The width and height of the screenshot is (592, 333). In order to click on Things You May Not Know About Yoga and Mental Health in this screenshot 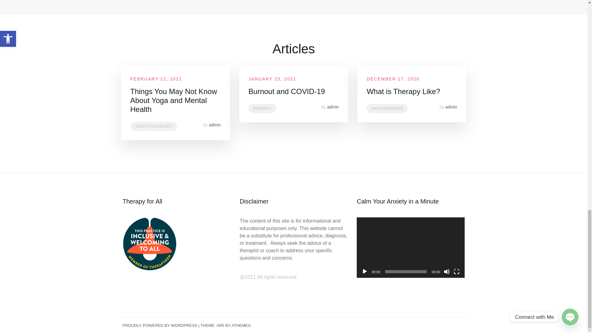, I will do `click(174, 100)`.